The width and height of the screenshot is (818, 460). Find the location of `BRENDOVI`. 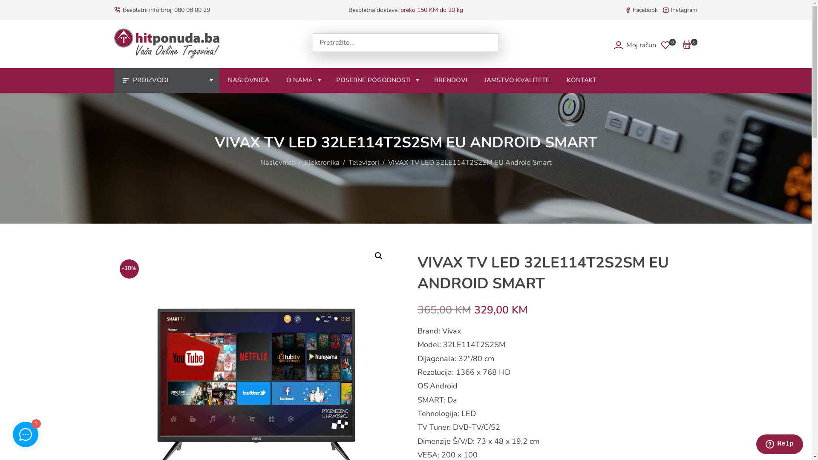

BRENDOVI is located at coordinates (450, 80).